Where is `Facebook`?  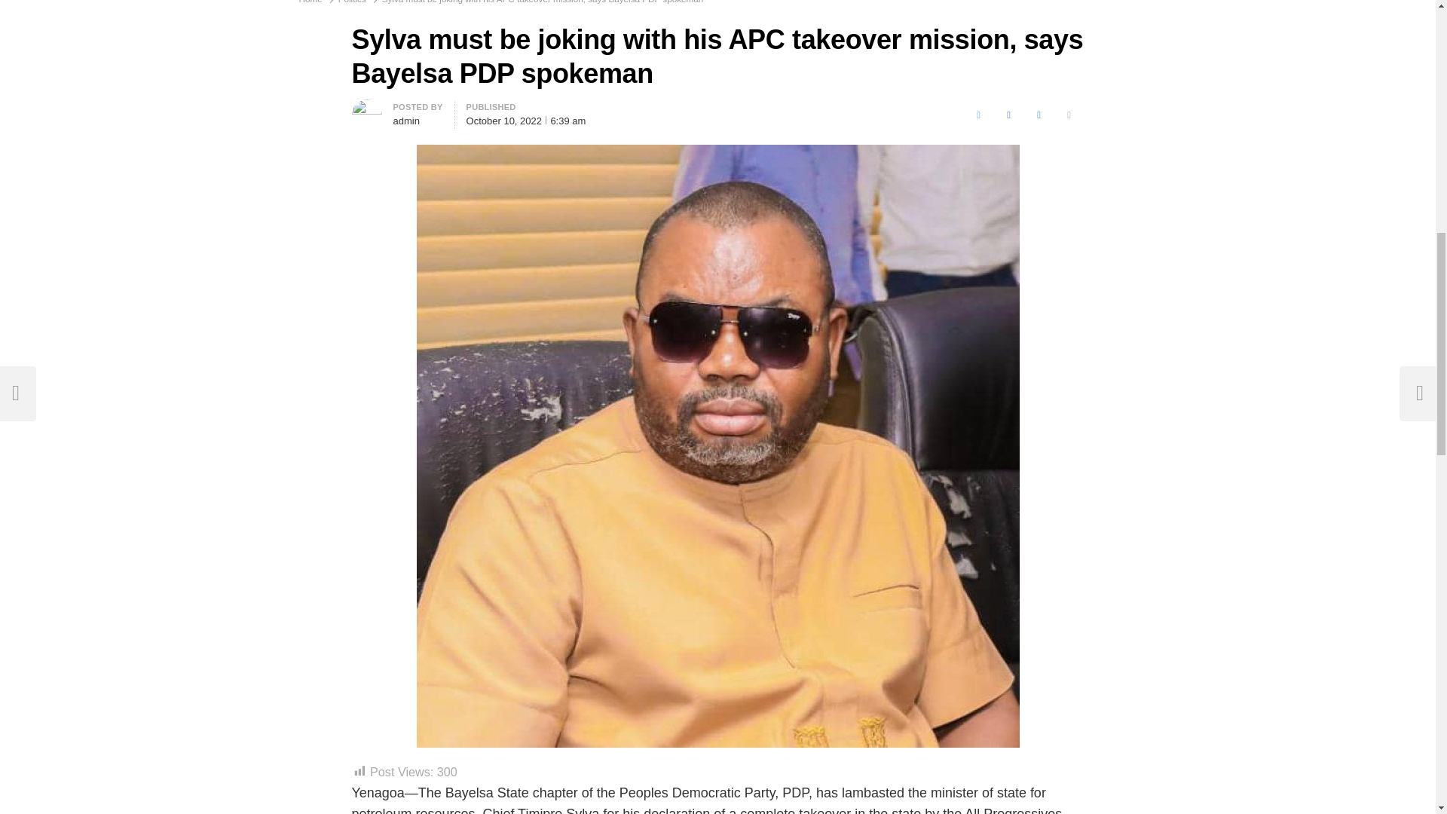 Facebook is located at coordinates (1008, 115).